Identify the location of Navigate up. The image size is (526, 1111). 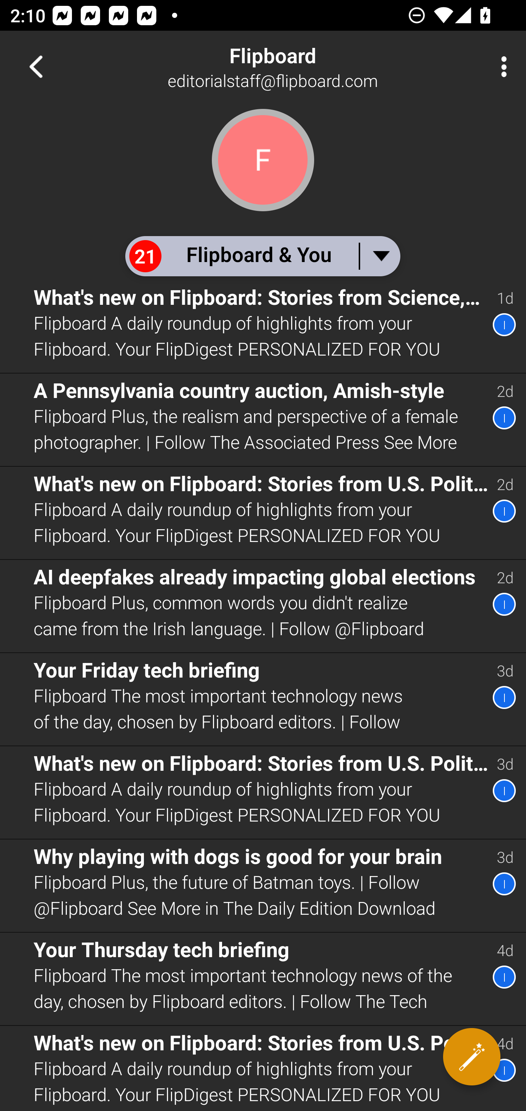
(36, 67).